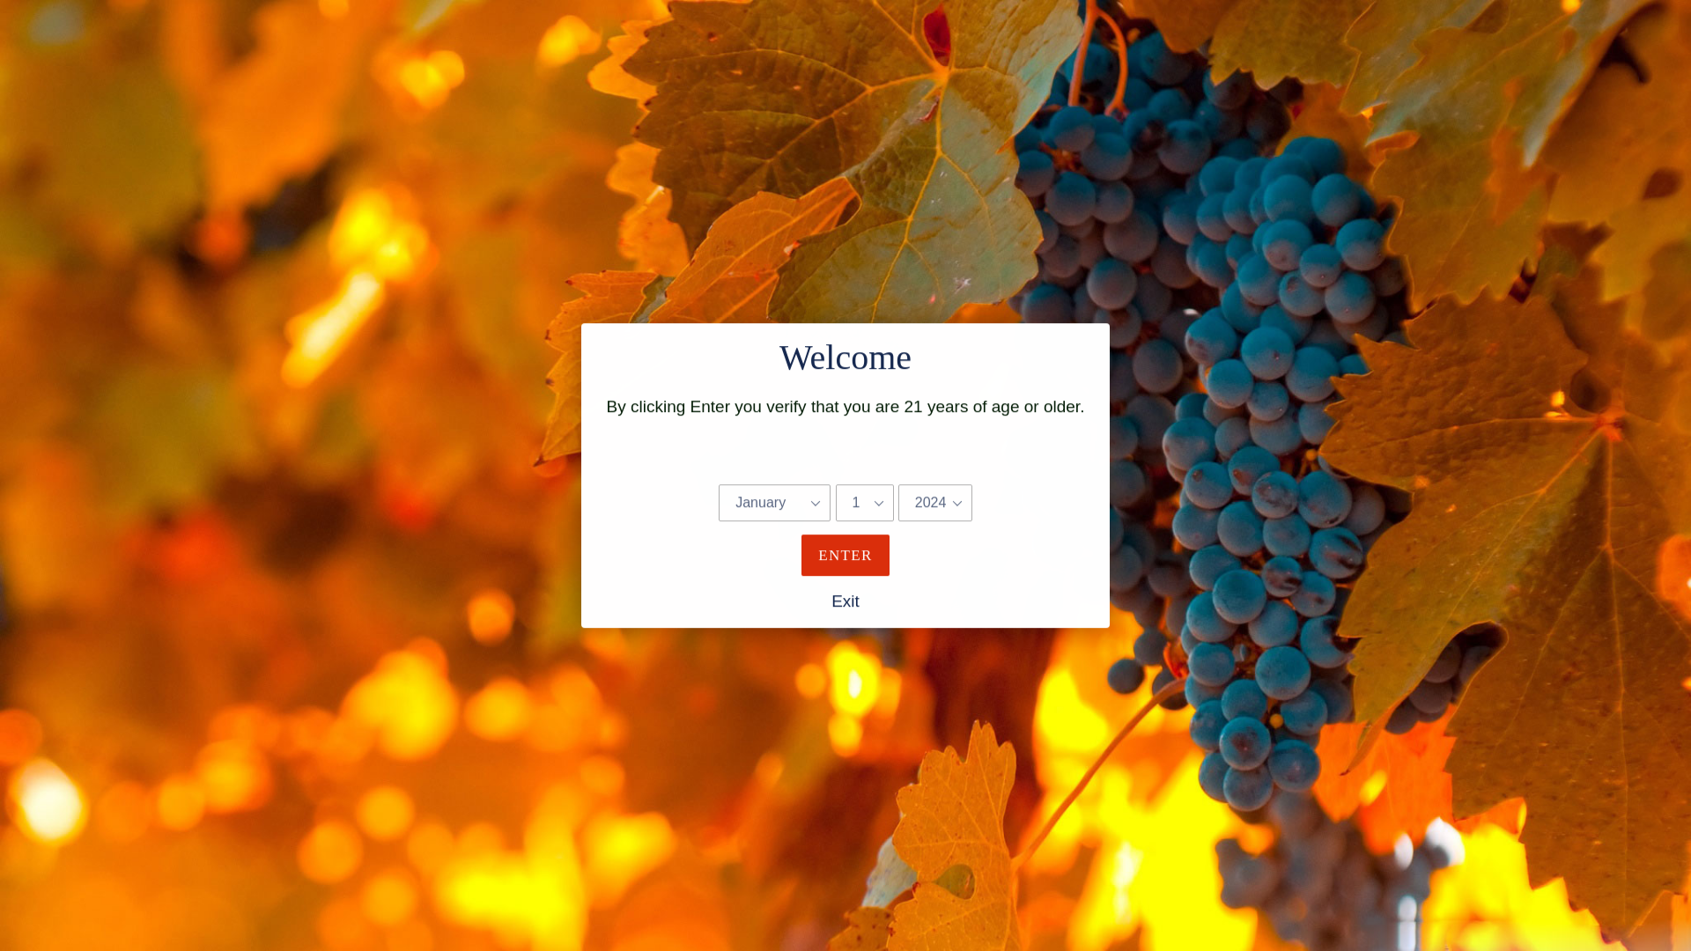 This screenshot has height=951, width=1691. What do you see at coordinates (1122, 421) in the screenshot?
I see `ADD TO CART` at bounding box center [1122, 421].